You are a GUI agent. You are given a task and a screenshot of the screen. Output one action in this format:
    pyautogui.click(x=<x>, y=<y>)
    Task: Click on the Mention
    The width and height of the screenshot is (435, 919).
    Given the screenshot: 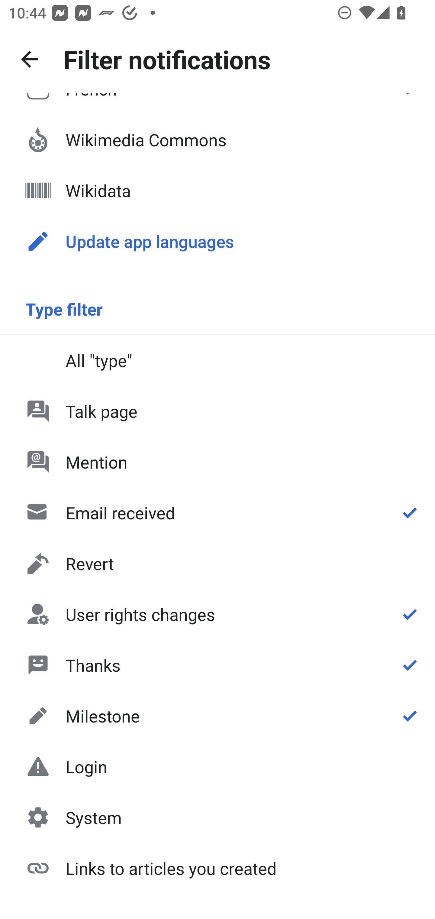 What is the action you would take?
    pyautogui.click(x=217, y=462)
    